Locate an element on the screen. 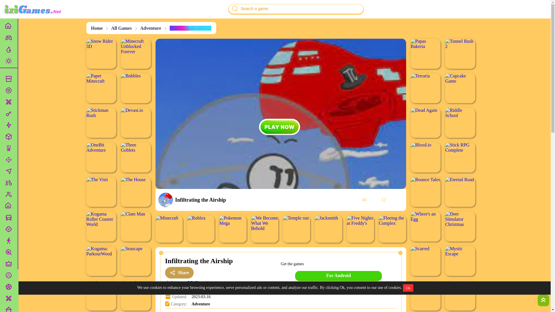 This screenshot has height=312, width=555. Home is located at coordinates (97, 28).